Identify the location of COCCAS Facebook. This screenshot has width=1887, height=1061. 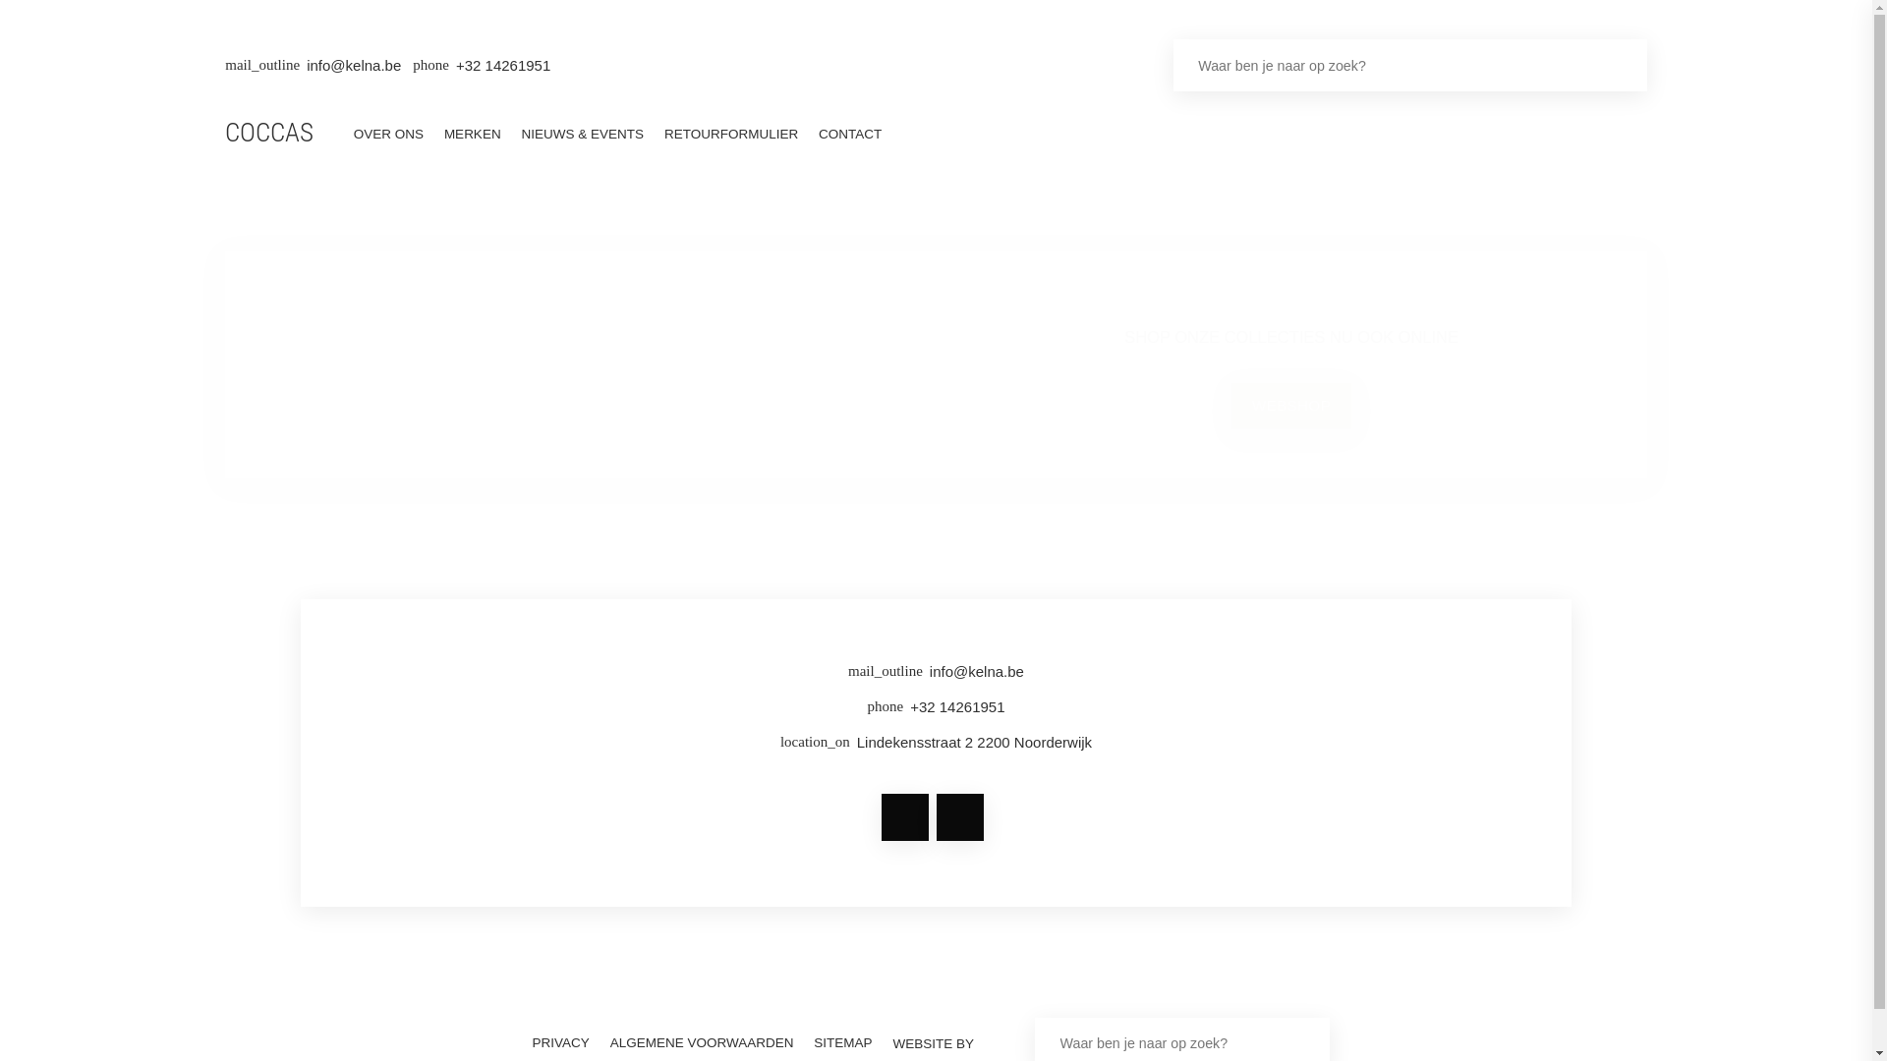
(905, 817).